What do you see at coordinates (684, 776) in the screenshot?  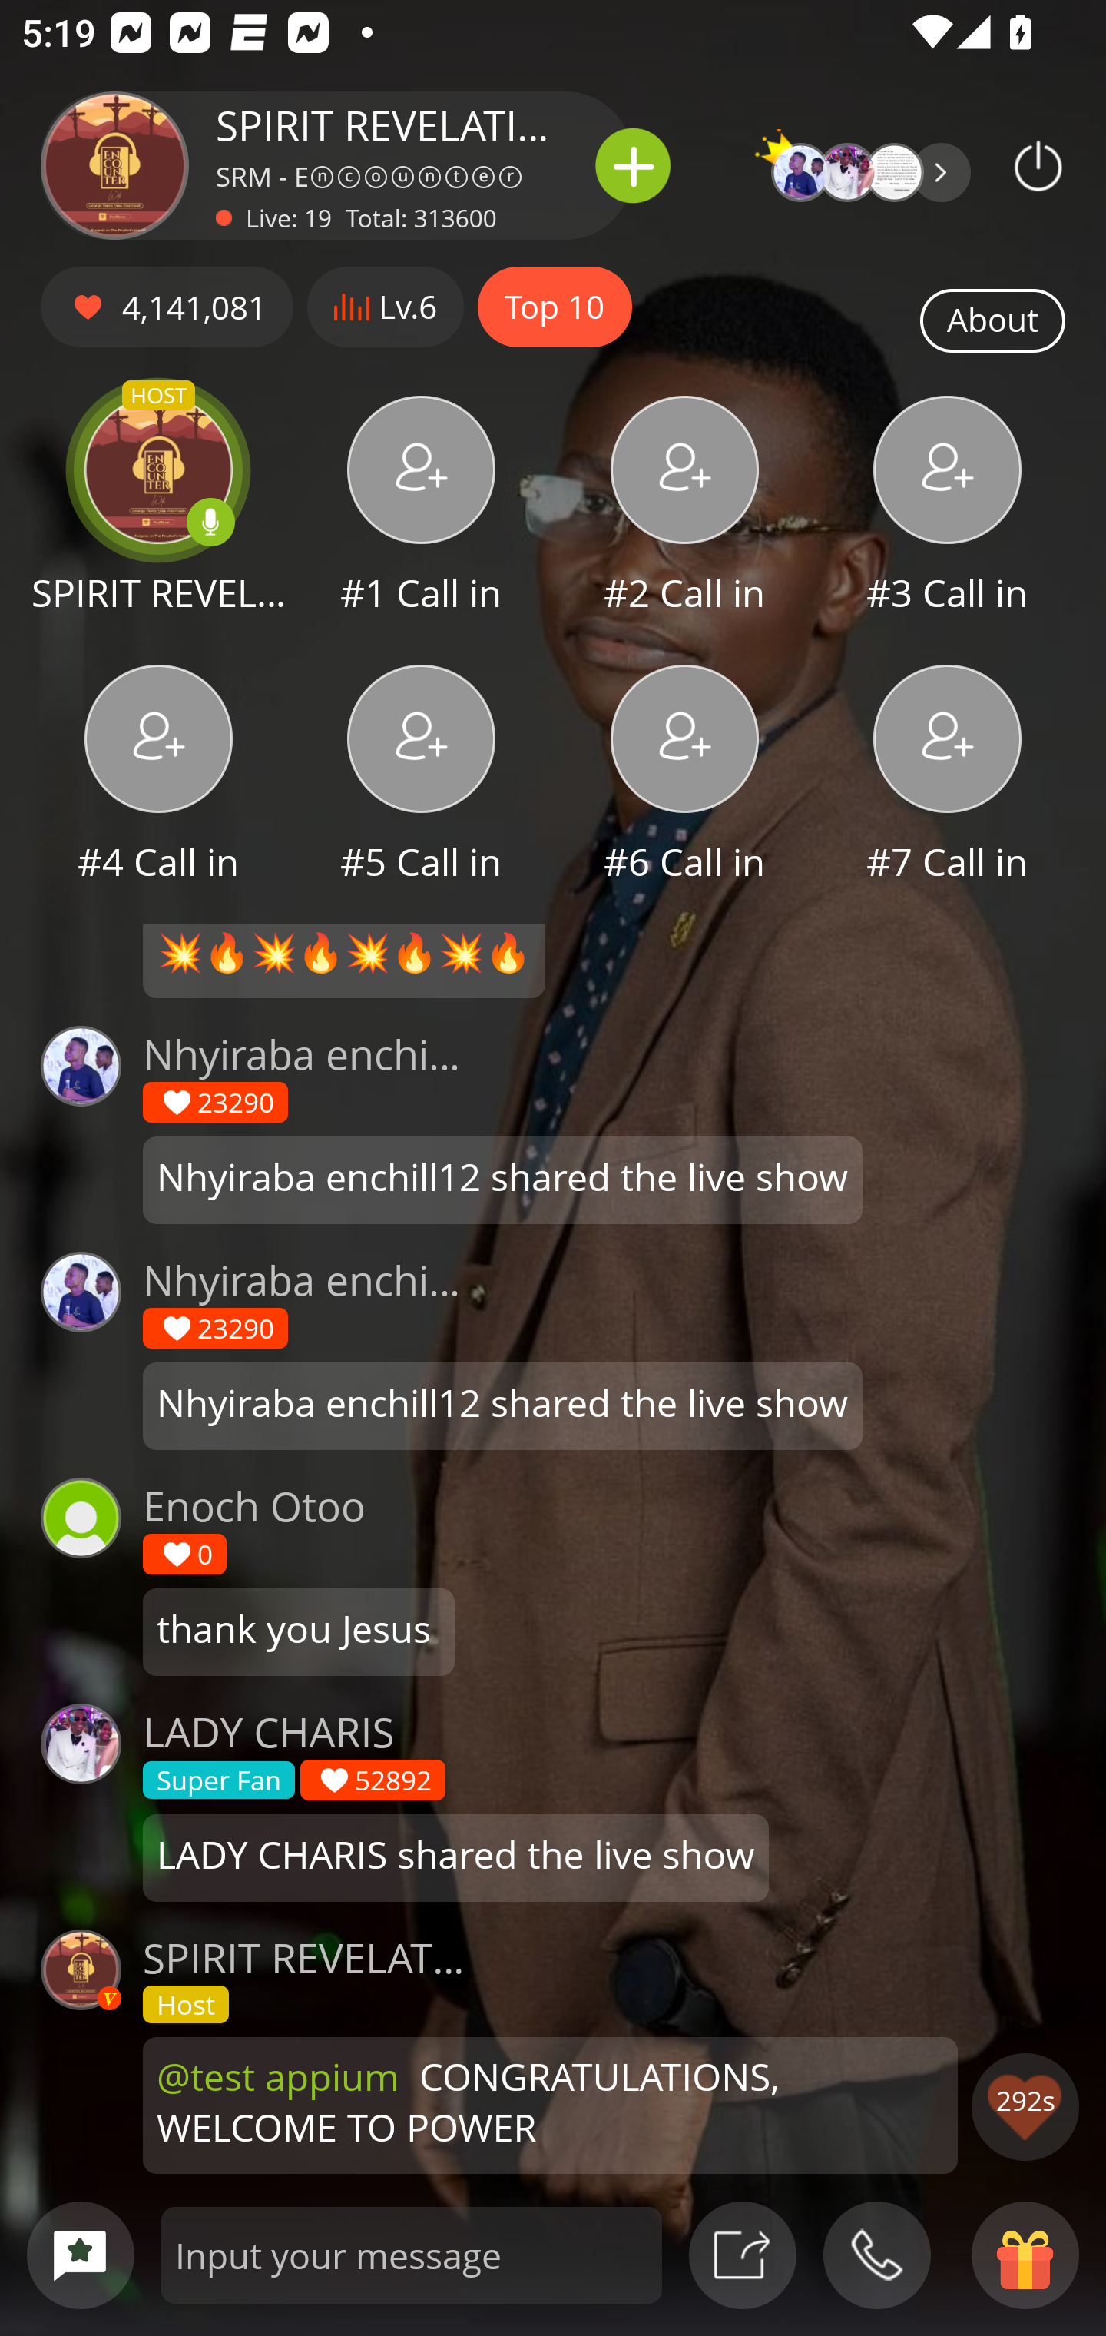 I see `#6 Call in` at bounding box center [684, 776].